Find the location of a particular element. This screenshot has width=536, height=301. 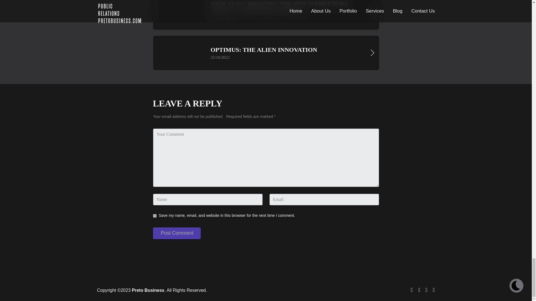

Optimus: The Alien Innovation is located at coordinates (265, 53).